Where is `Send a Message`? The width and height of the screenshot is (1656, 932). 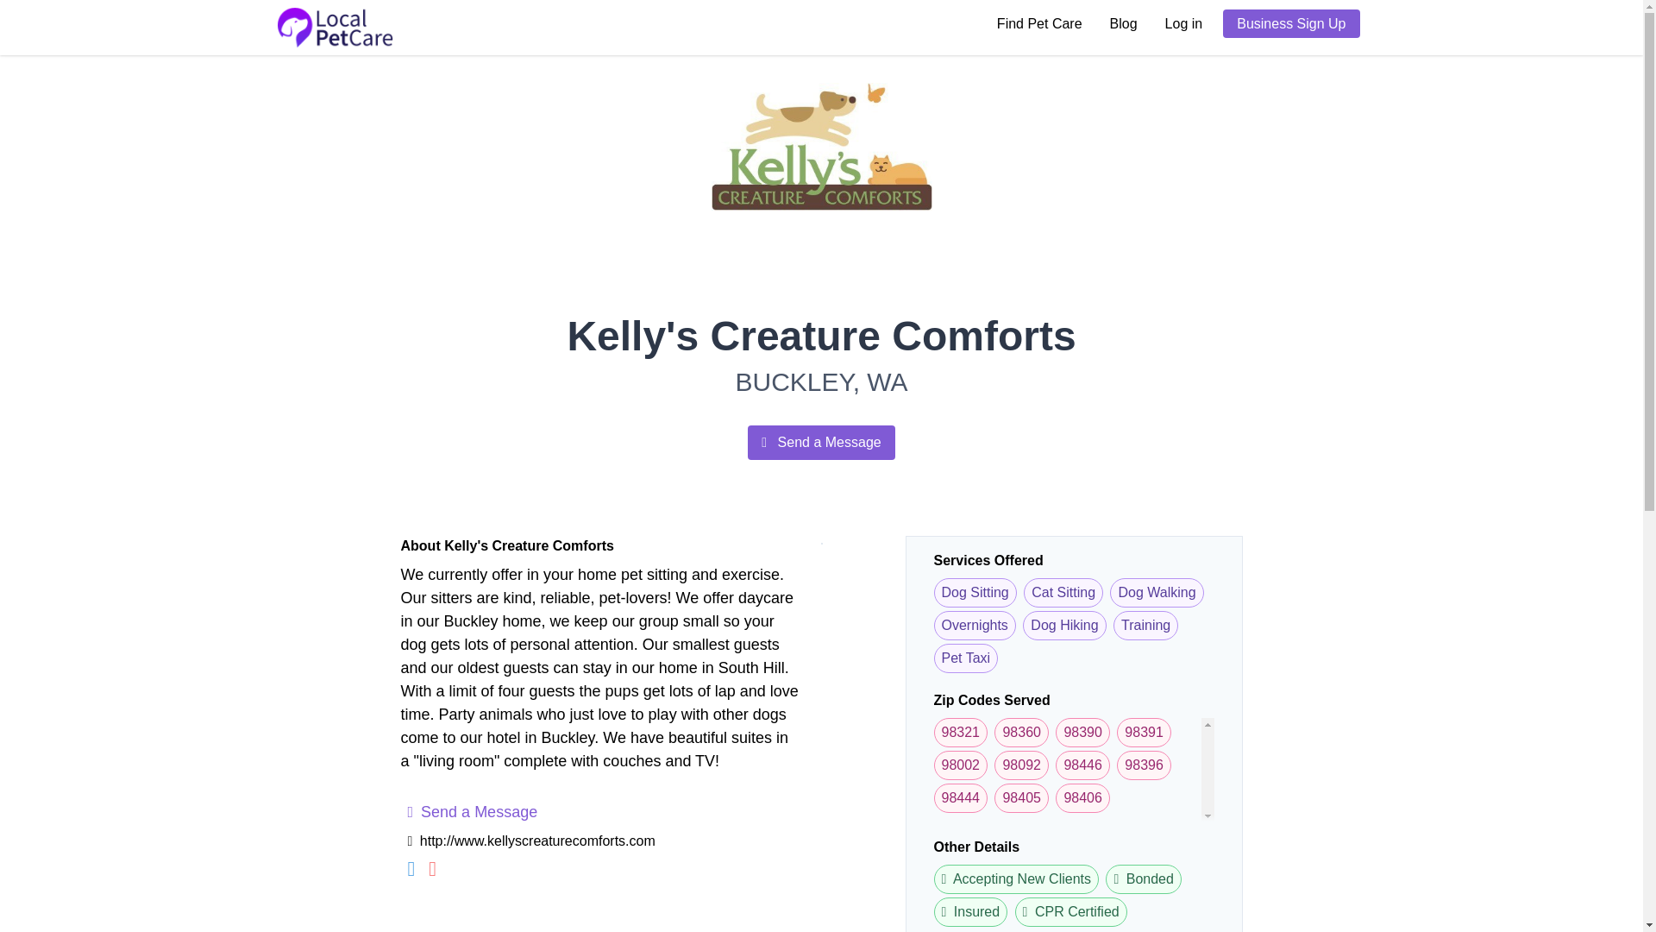
Send a Message is located at coordinates (472, 811).